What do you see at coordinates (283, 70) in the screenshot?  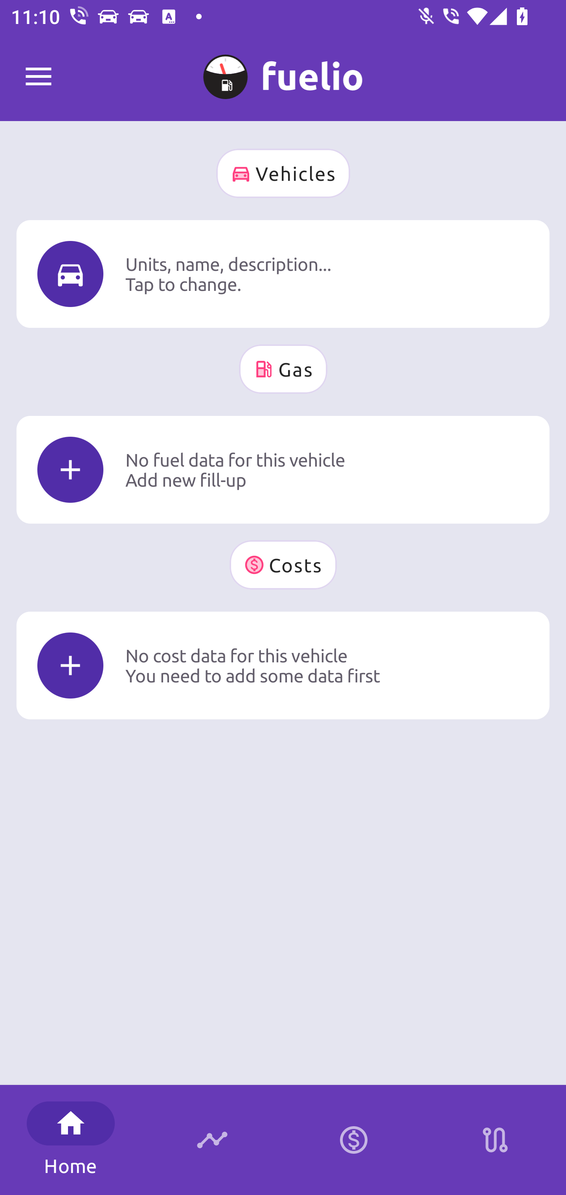 I see `A No name 0 km` at bounding box center [283, 70].